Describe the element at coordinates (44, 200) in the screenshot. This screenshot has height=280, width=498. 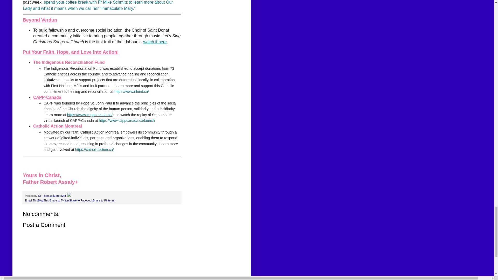
I see `BlogThis!` at that location.